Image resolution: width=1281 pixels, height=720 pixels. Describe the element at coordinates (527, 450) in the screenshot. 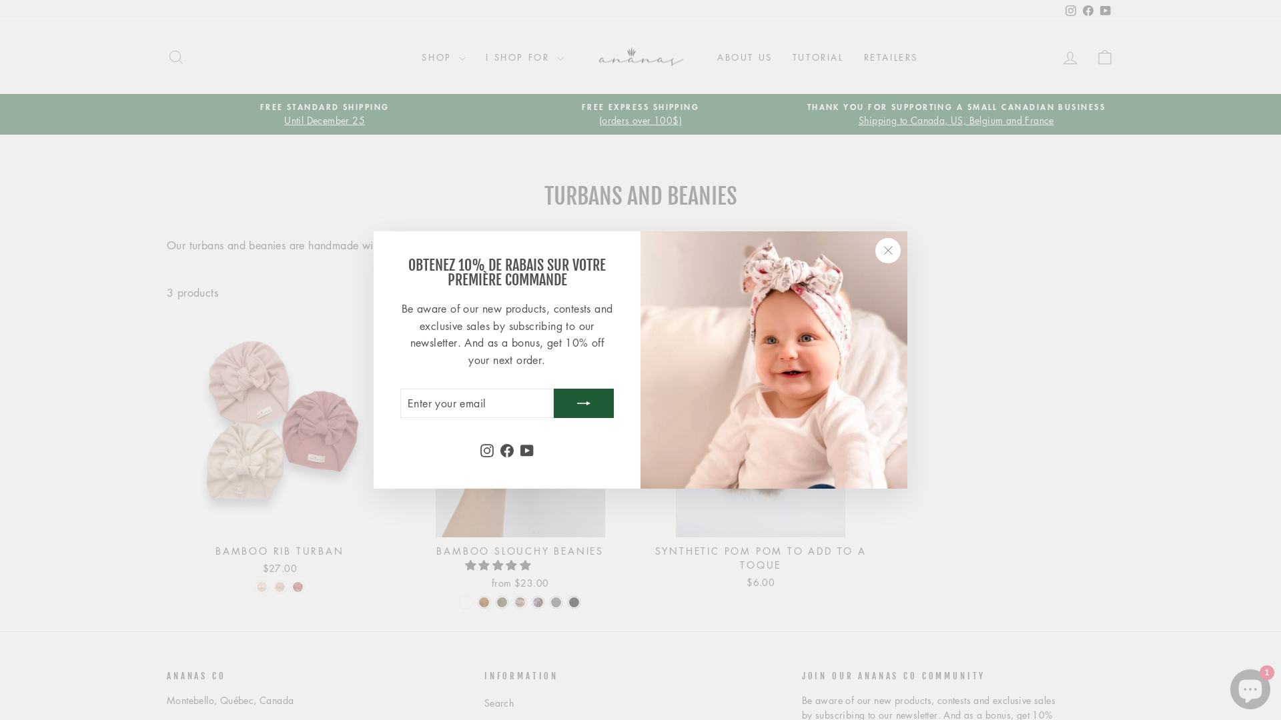

I see `YouTube` at that location.